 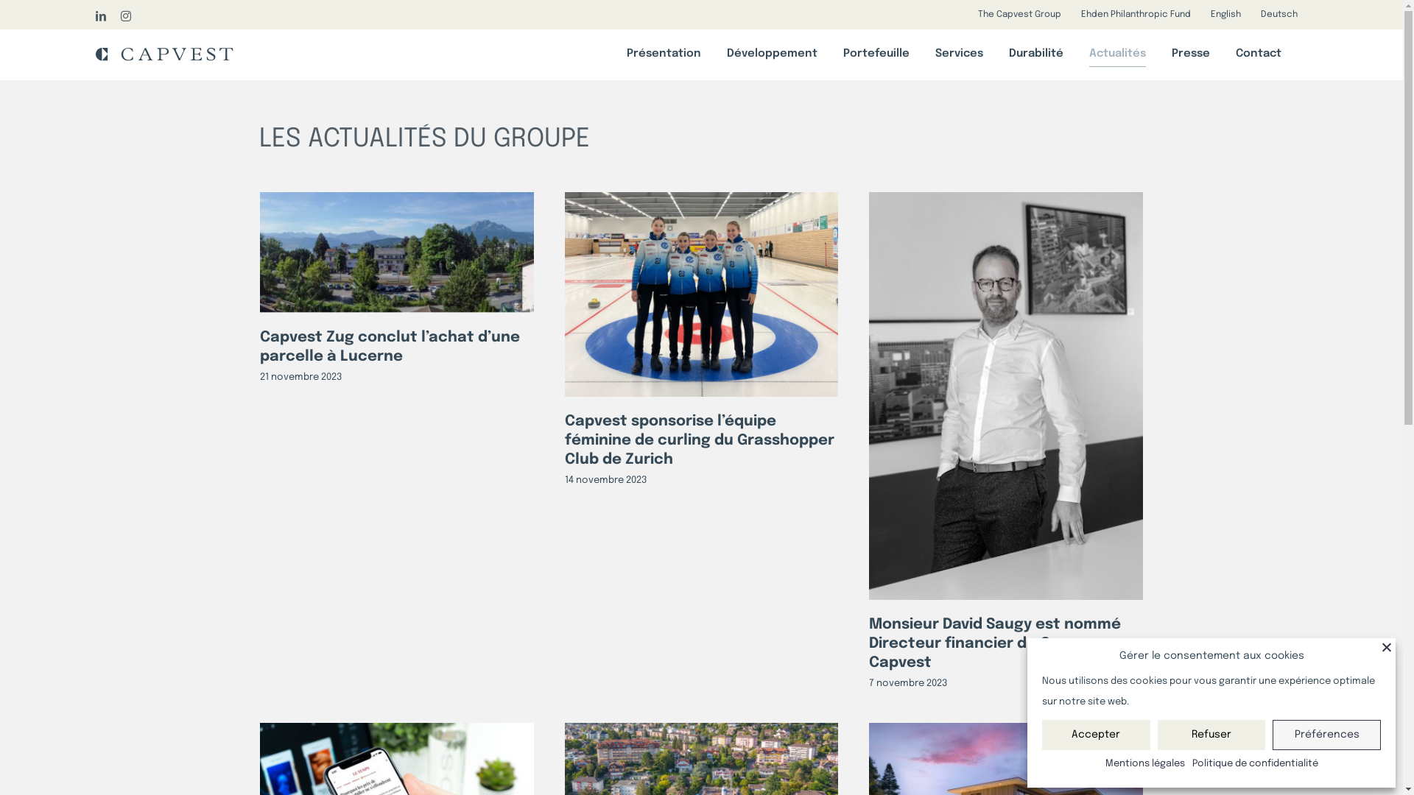 What do you see at coordinates (101, 16) in the screenshot?
I see `LinkedIn` at bounding box center [101, 16].